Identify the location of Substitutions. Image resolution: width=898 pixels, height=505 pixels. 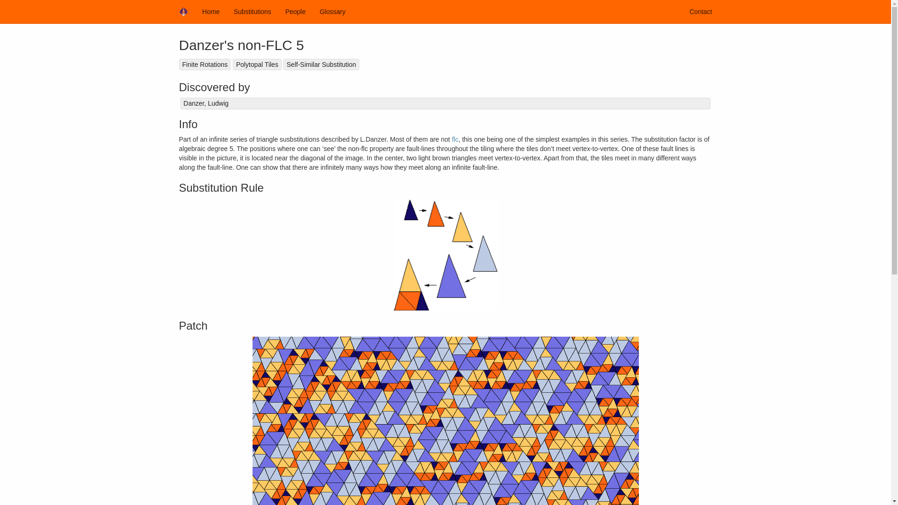
(253, 11).